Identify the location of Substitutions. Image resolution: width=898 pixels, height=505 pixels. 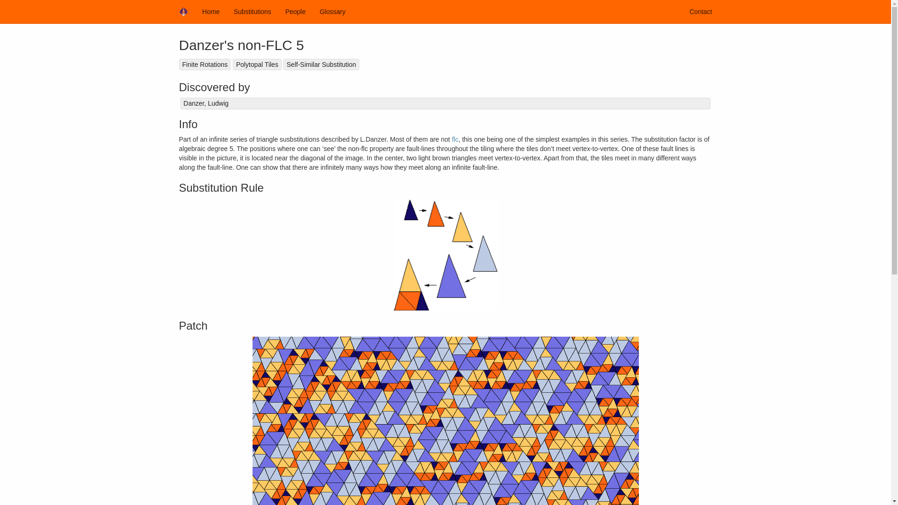
(253, 11).